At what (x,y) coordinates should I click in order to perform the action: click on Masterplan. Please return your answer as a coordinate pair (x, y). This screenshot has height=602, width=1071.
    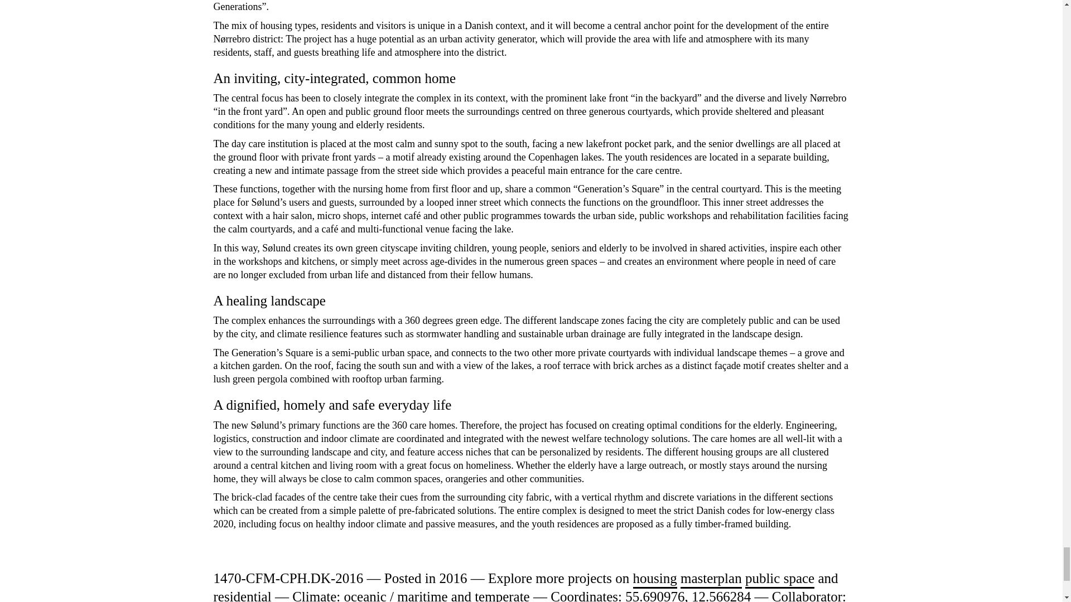
    Looking at the image, I should click on (711, 579).